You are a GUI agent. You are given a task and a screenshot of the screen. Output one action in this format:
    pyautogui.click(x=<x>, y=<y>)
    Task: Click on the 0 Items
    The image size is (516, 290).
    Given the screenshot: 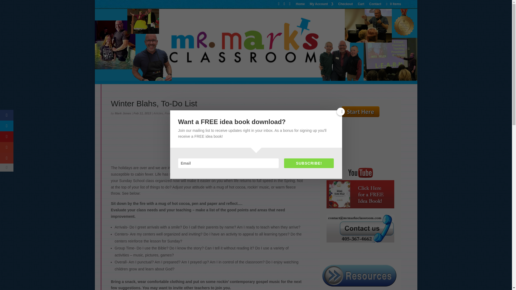 What is the action you would take?
    pyautogui.click(x=393, y=4)
    